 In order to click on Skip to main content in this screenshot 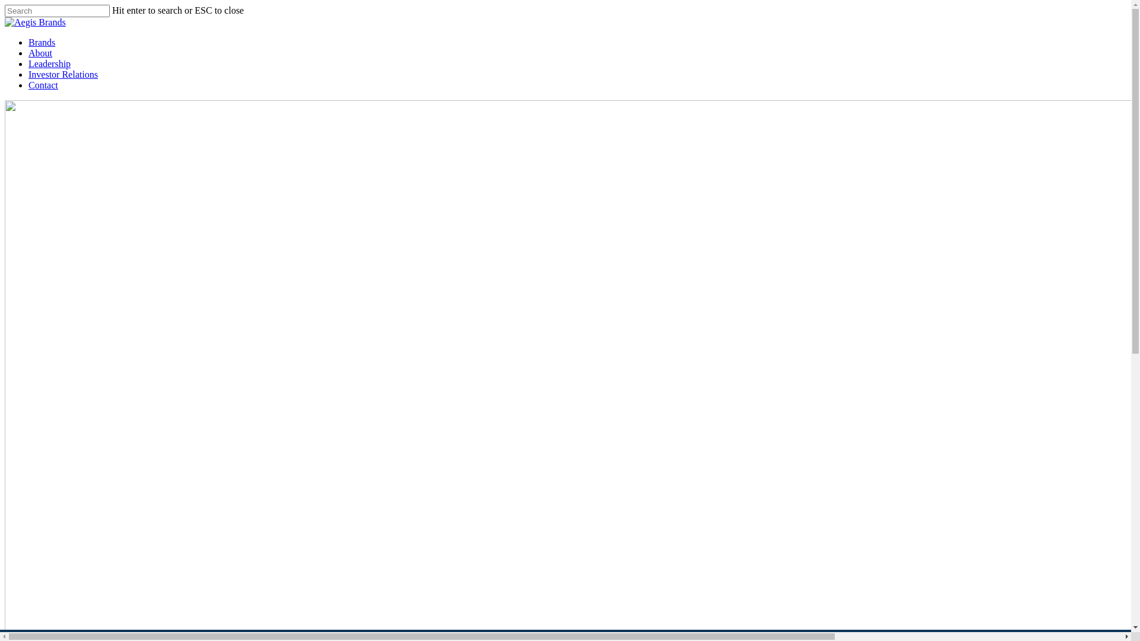, I will do `click(5, 5)`.